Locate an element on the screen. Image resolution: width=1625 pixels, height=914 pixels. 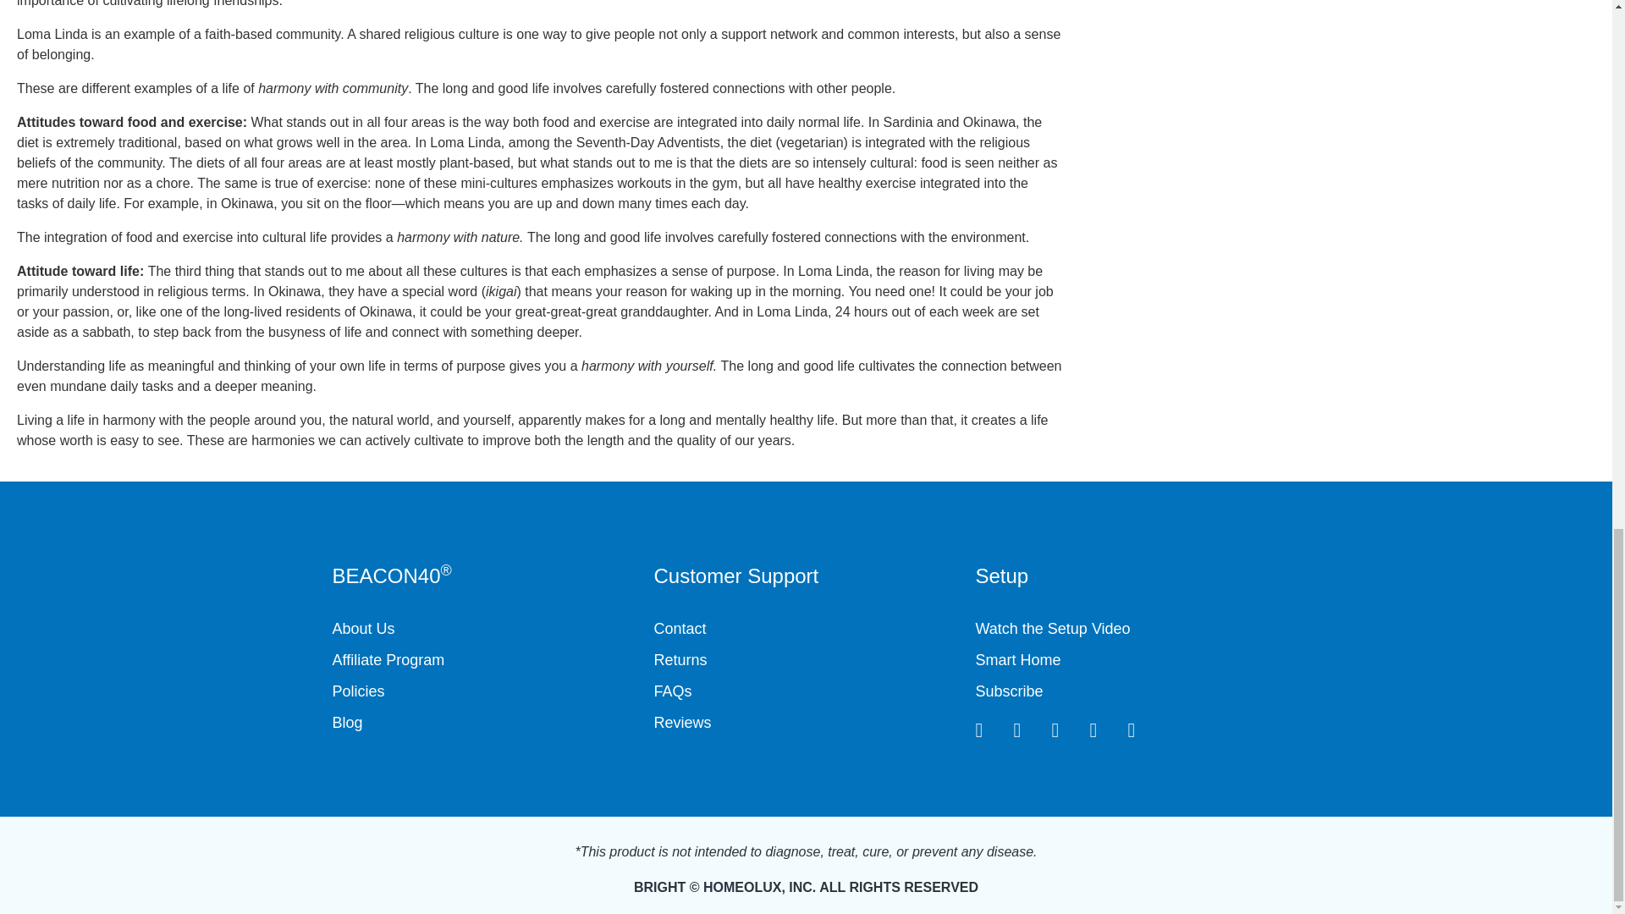
FAQs is located at coordinates (806, 691).